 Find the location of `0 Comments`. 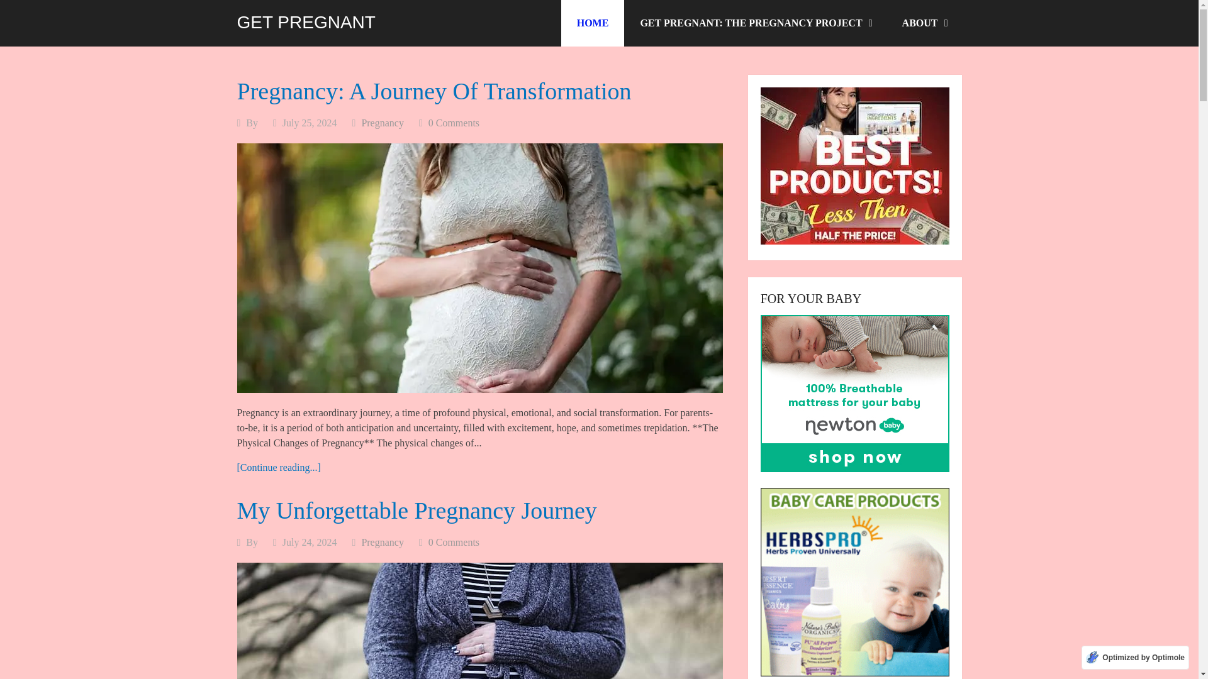

0 Comments is located at coordinates (454, 123).